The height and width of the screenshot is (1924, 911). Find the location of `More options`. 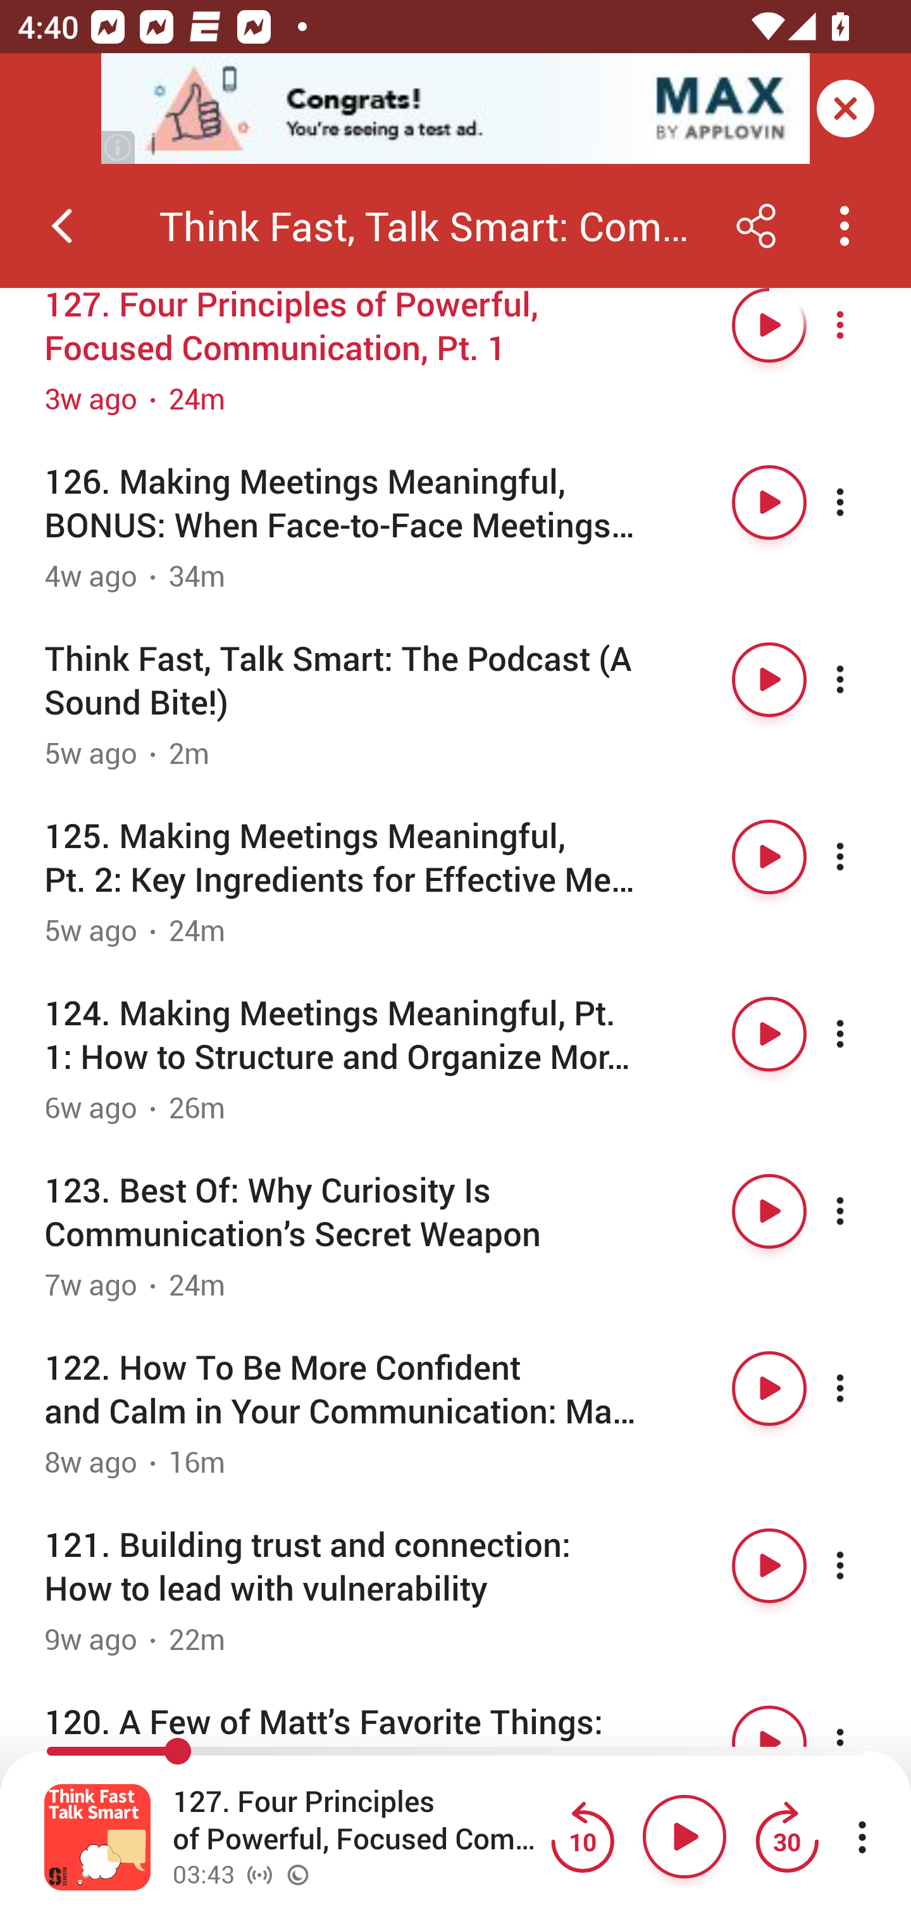

More options is located at coordinates (862, 503).